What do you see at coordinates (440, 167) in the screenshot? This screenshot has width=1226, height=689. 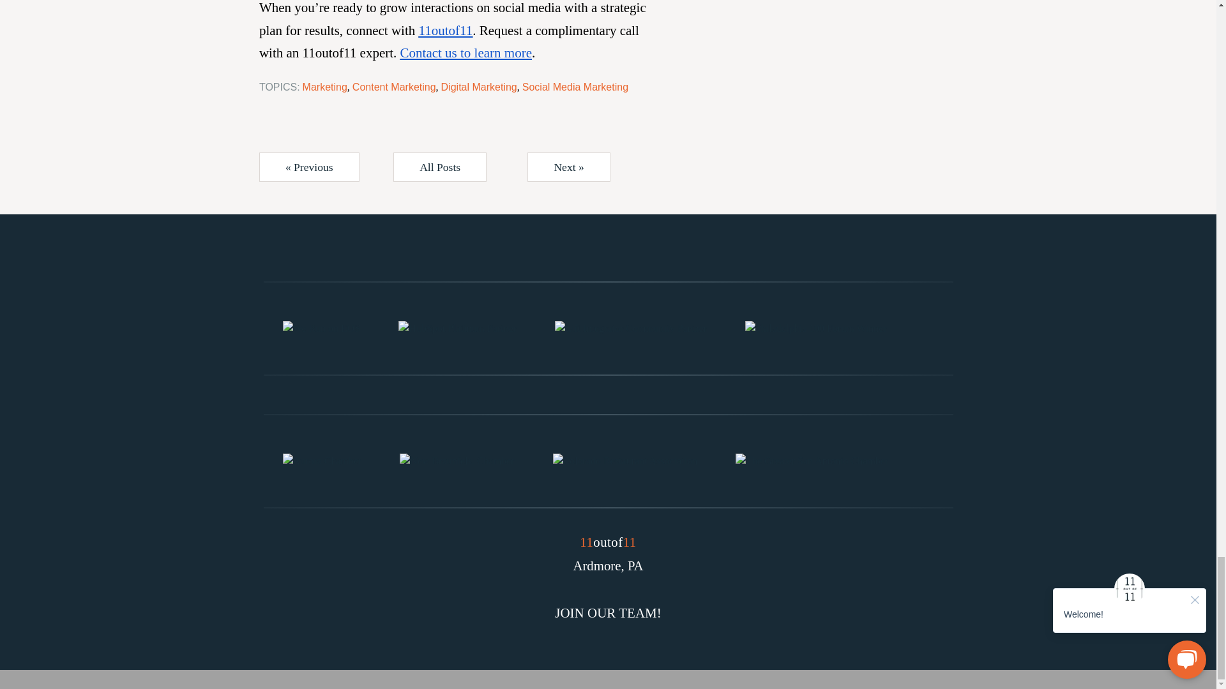 I see `All Posts` at bounding box center [440, 167].